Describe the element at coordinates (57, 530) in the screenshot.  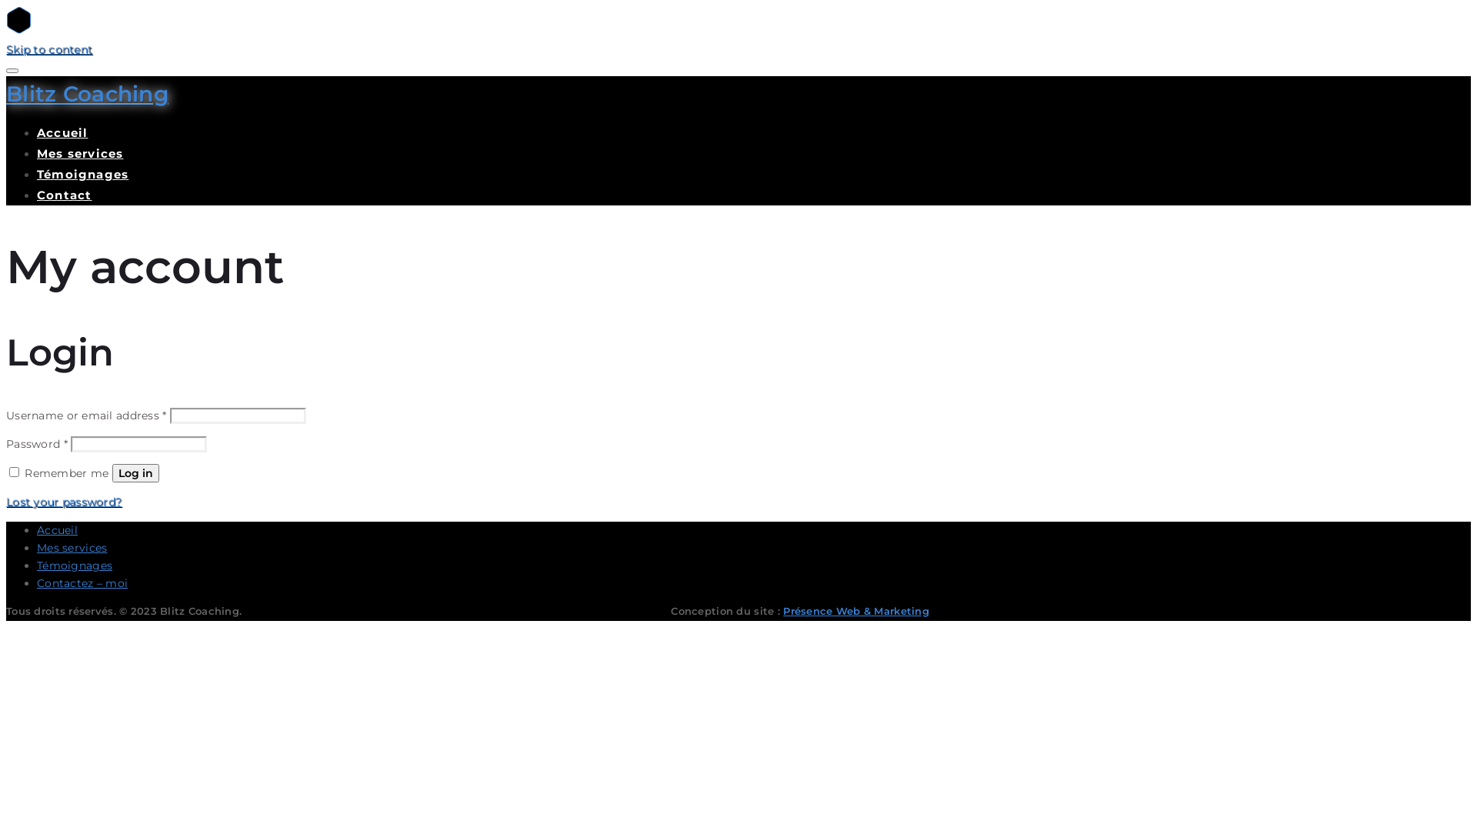
I see `Accueil` at that location.